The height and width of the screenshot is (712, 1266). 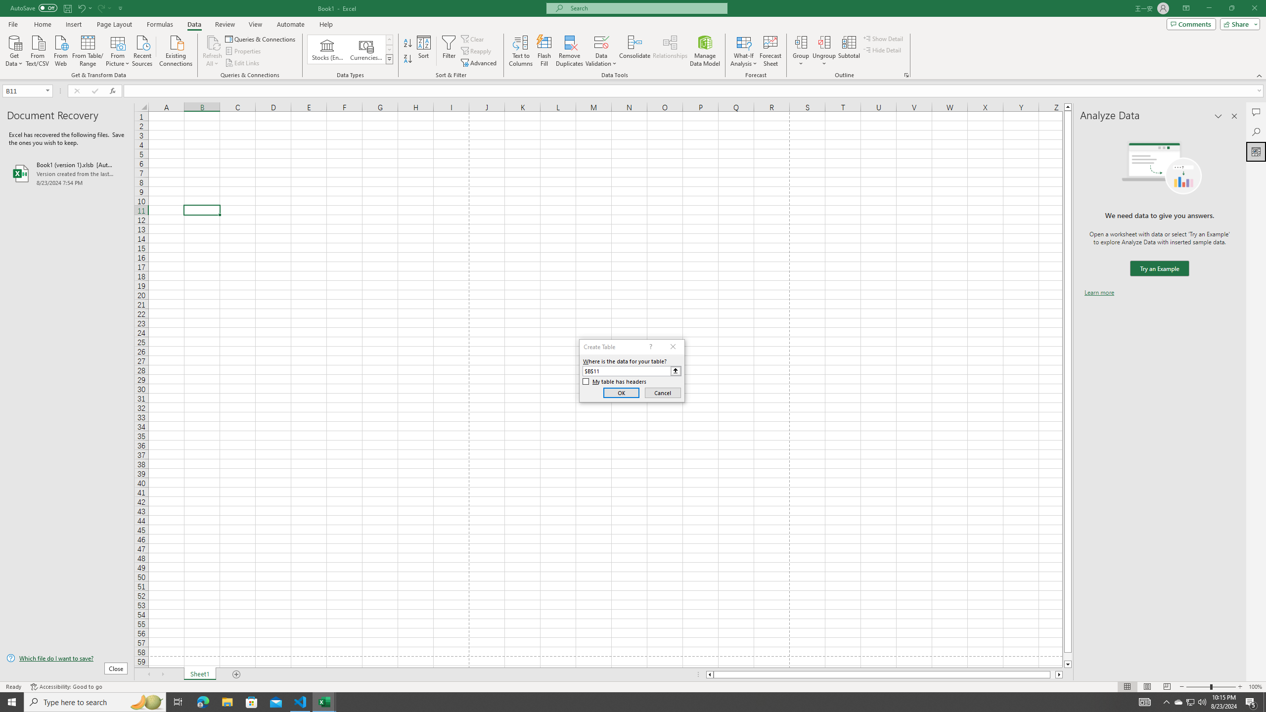 What do you see at coordinates (1099, 293) in the screenshot?
I see `Learn more` at bounding box center [1099, 293].